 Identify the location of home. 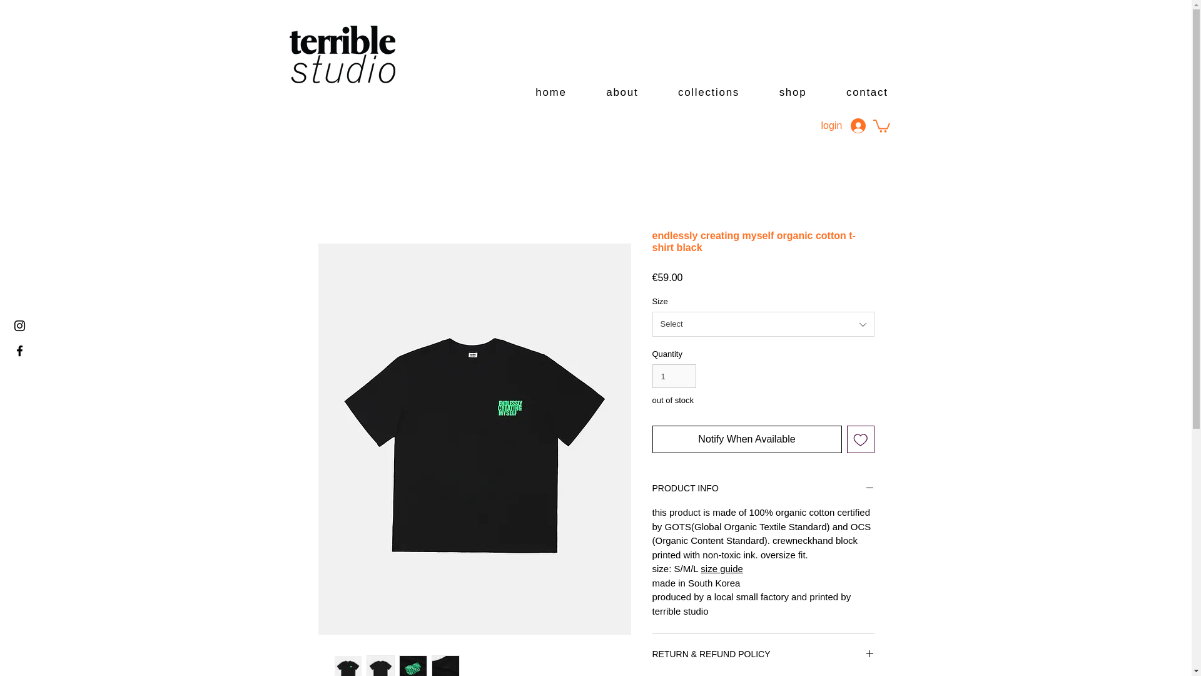
(551, 93).